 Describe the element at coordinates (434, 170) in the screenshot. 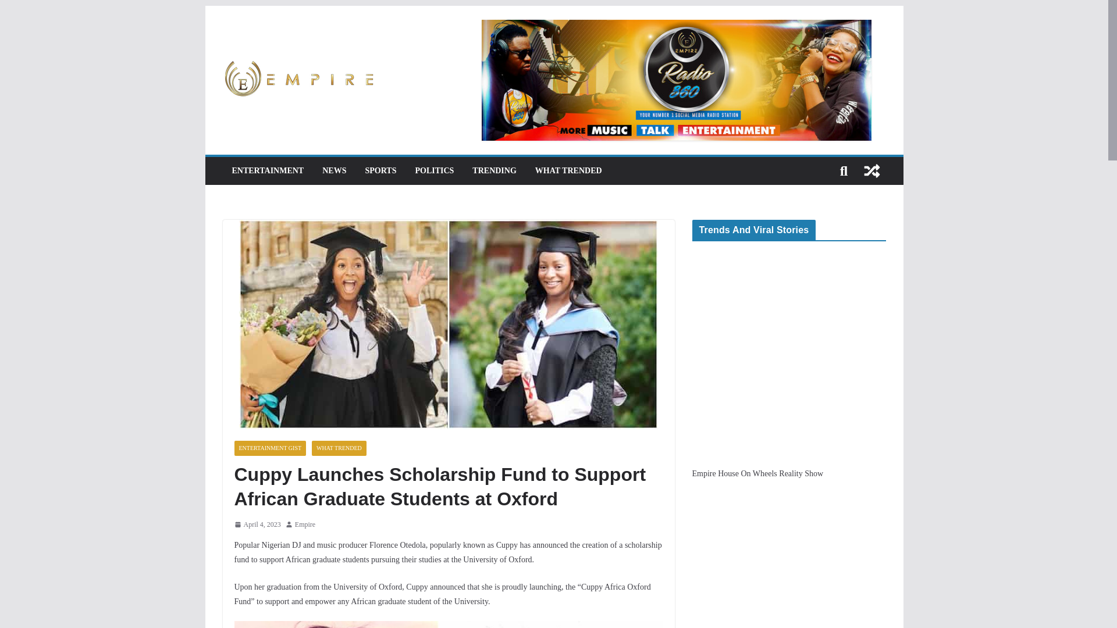

I see `POLITICS` at that location.